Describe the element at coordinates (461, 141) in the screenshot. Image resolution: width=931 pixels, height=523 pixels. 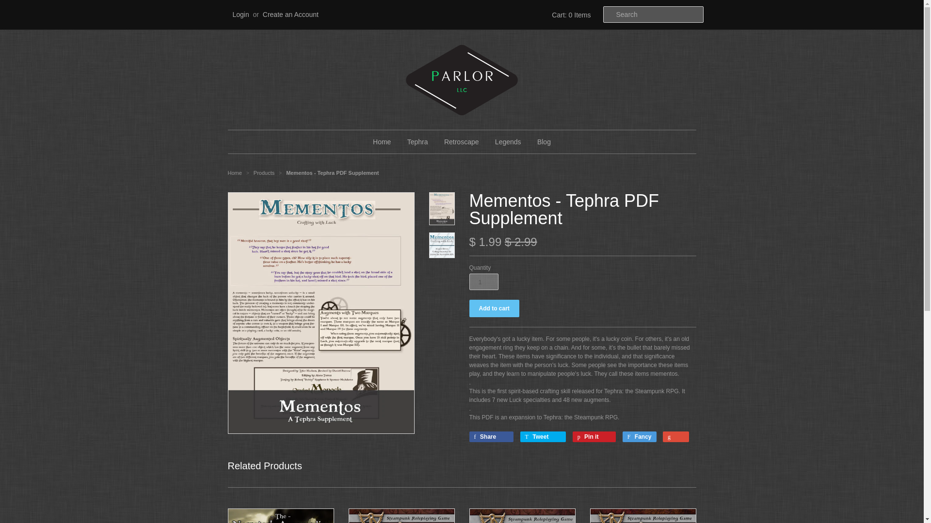
I see `Retroscape` at that location.